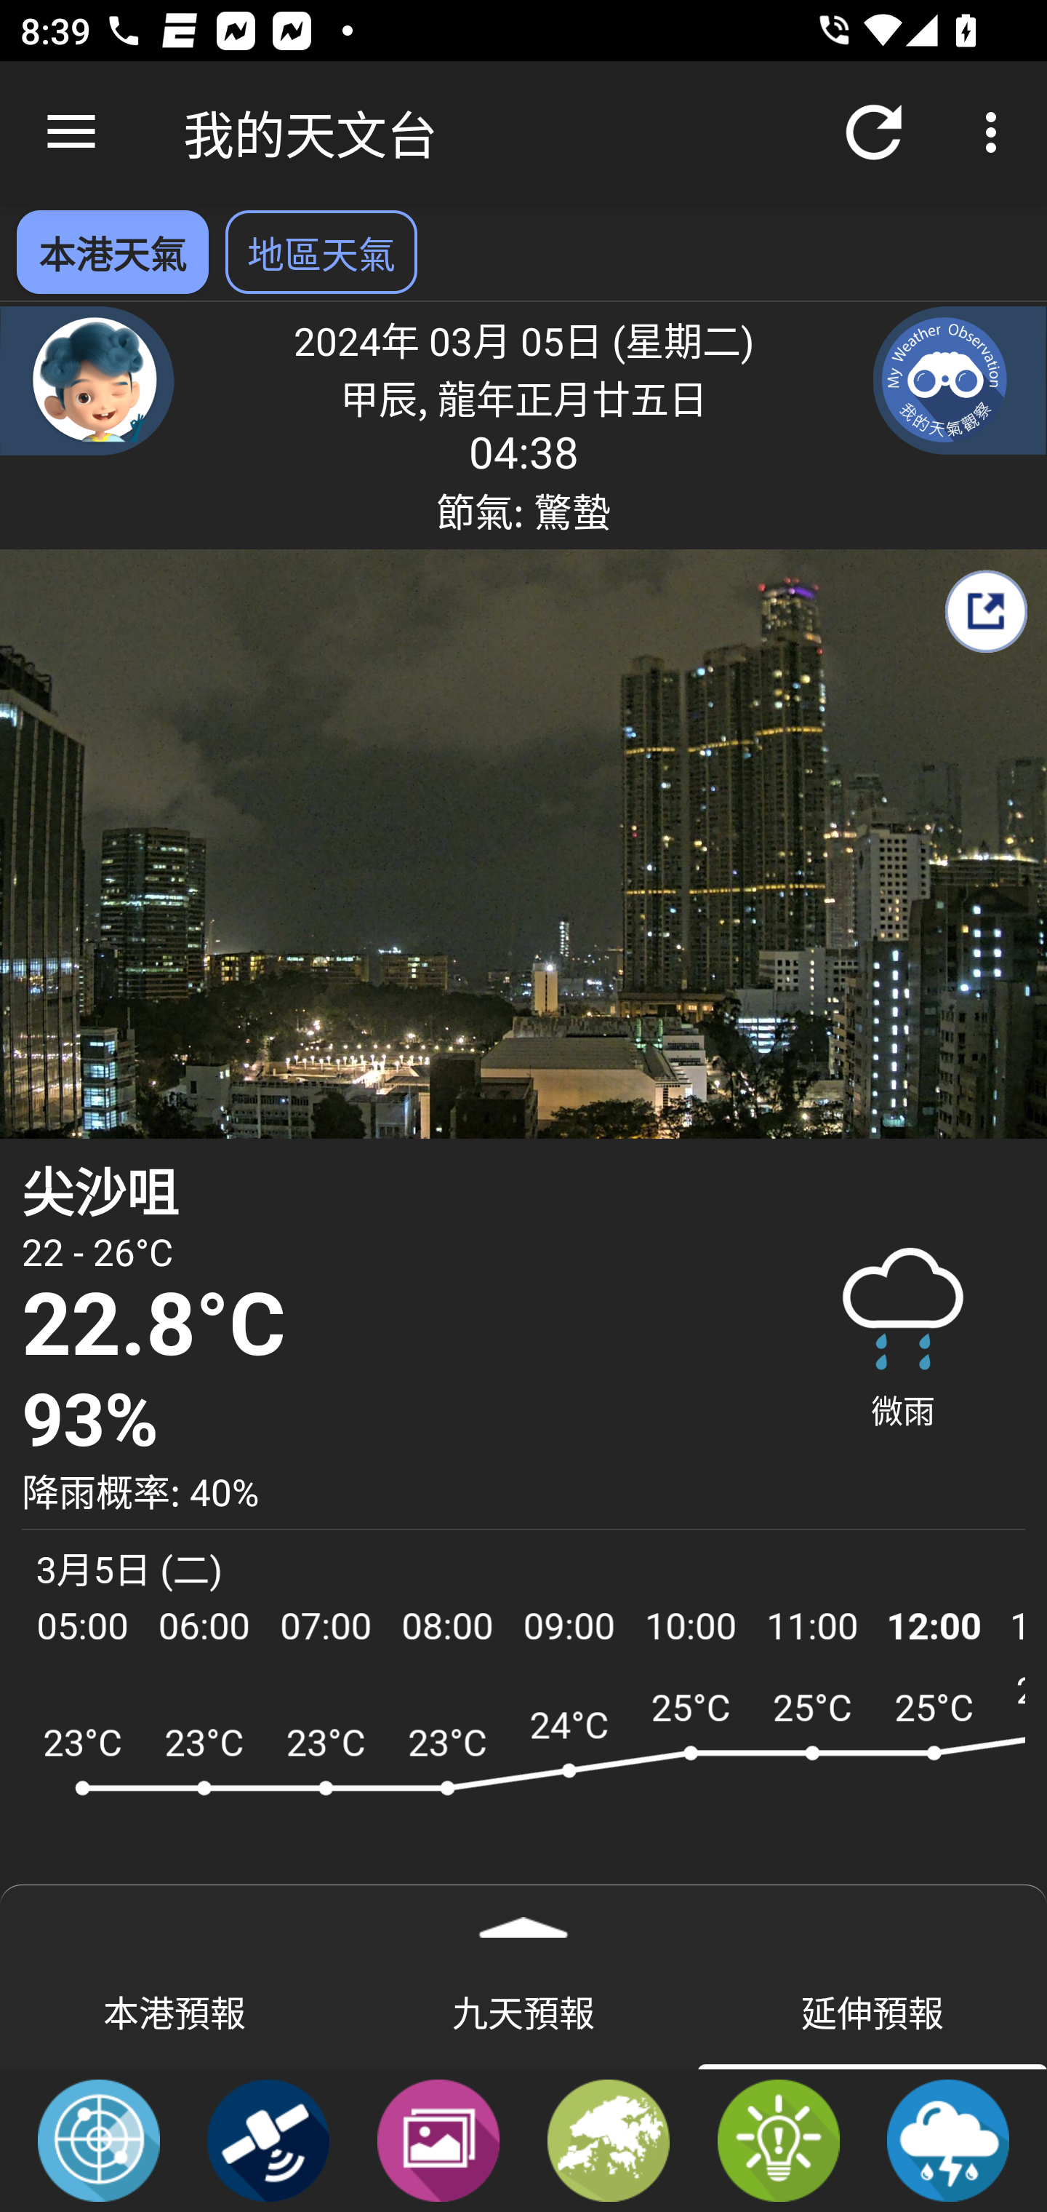 Image resolution: width=1047 pixels, height=2212 pixels. Describe the element at coordinates (960, 380) in the screenshot. I see `我的天氣觀察` at that location.